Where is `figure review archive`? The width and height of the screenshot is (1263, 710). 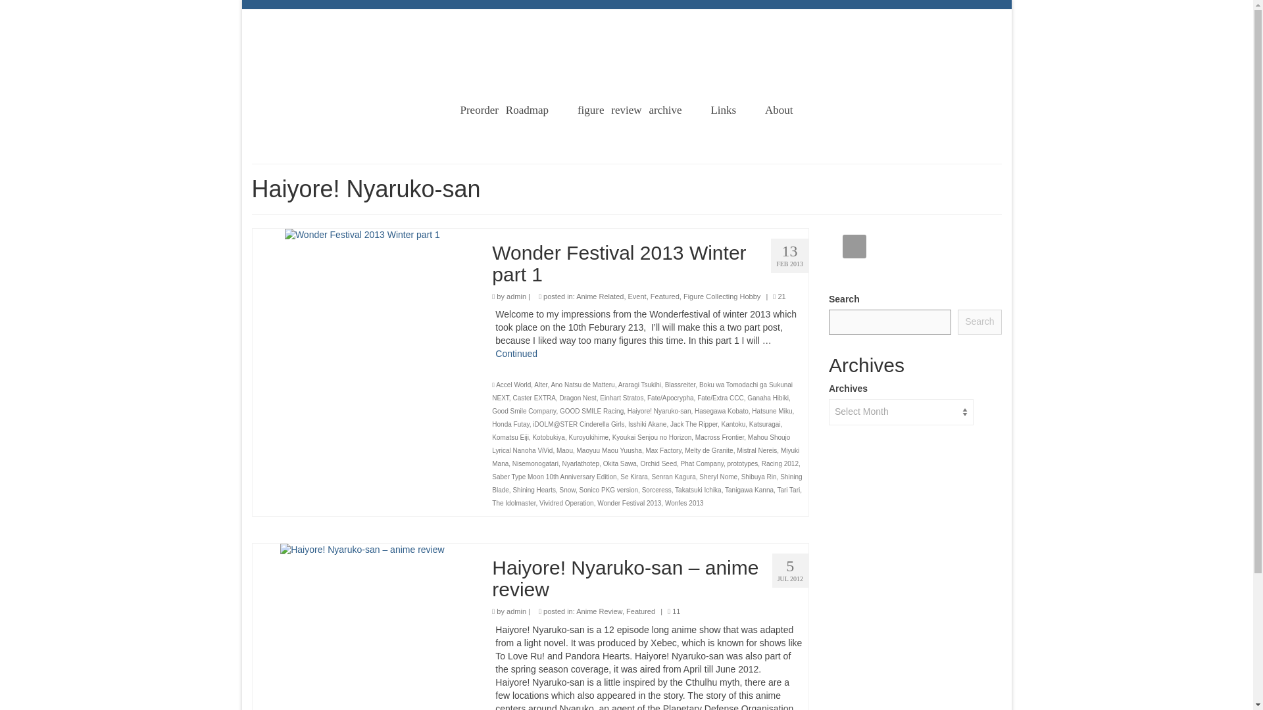
figure review archive is located at coordinates (630, 110).